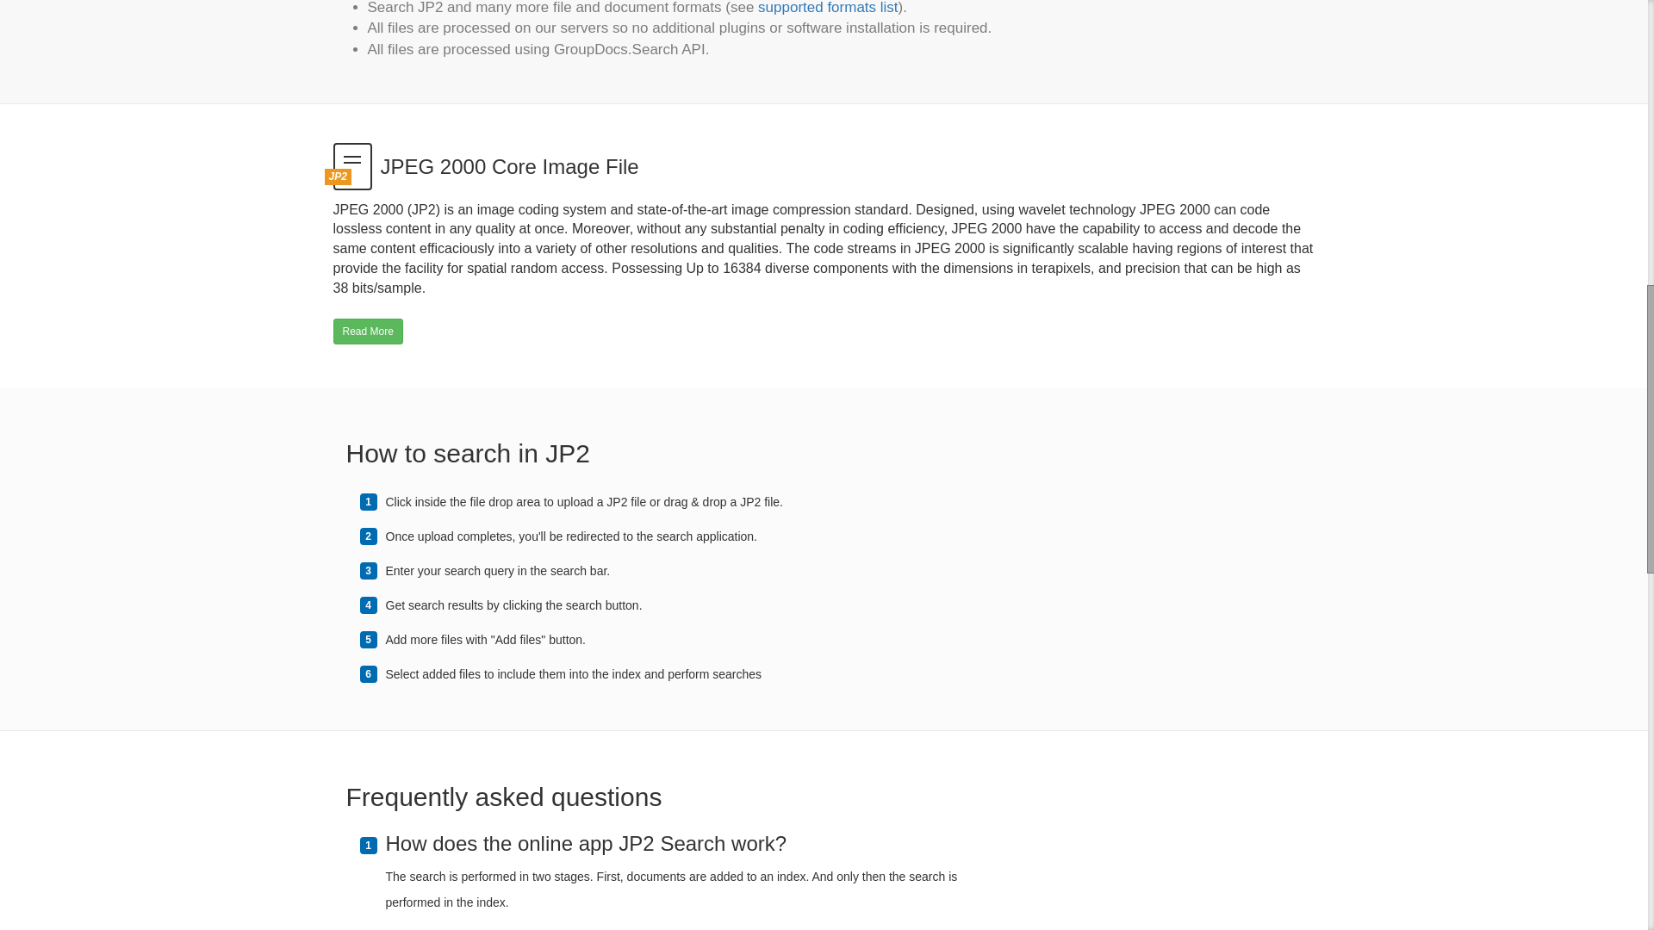  What do you see at coordinates (827, 8) in the screenshot?
I see `supported formats list` at bounding box center [827, 8].